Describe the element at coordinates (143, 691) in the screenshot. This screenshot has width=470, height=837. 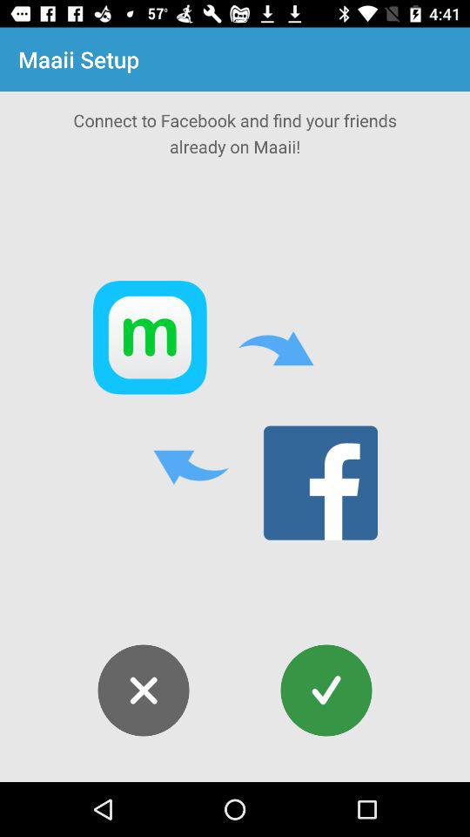
I see `cancel` at that location.